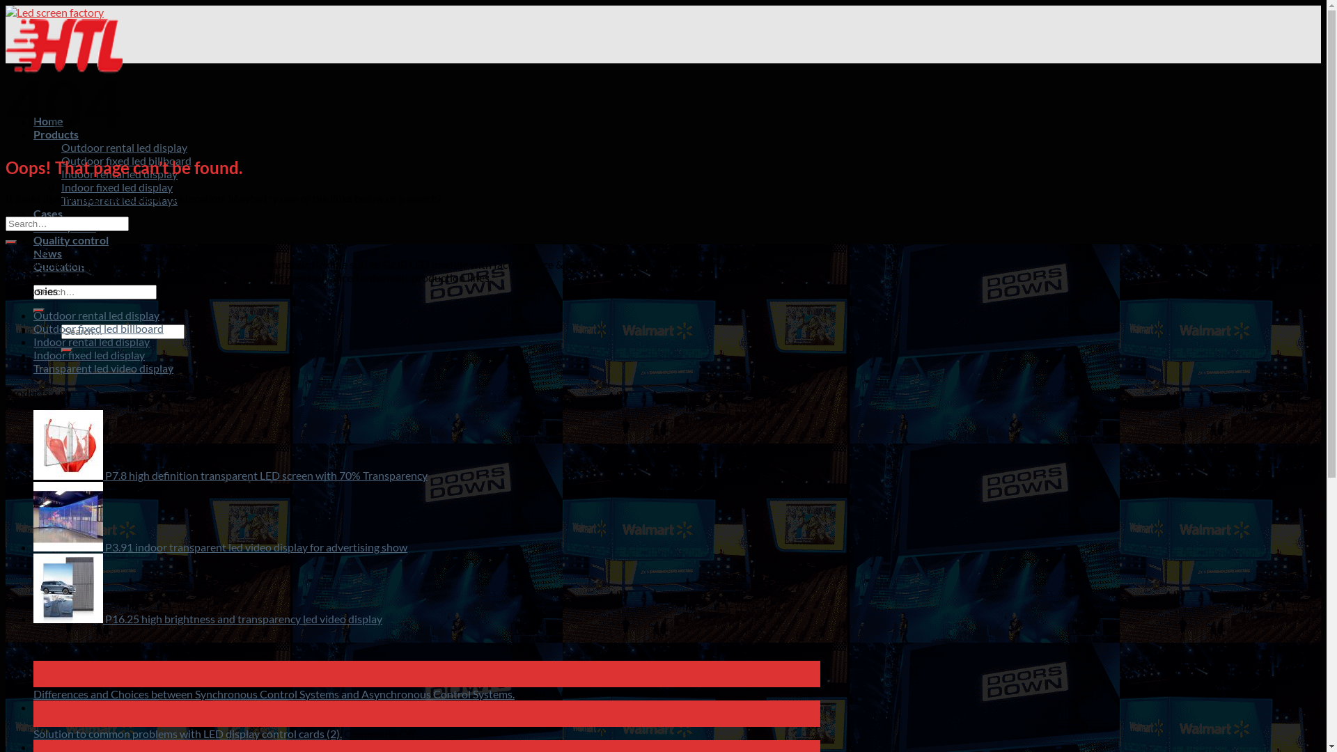 The width and height of the screenshot is (1337, 752). I want to click on Indoor fixed led display, so click(89, 355).